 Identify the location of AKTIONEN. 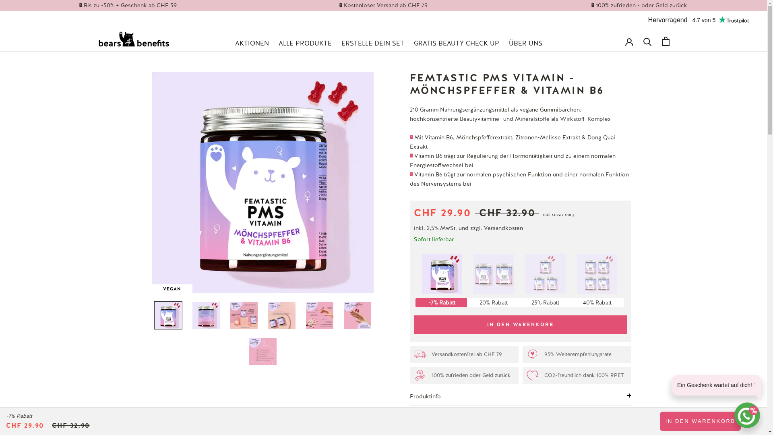
(252, 43).